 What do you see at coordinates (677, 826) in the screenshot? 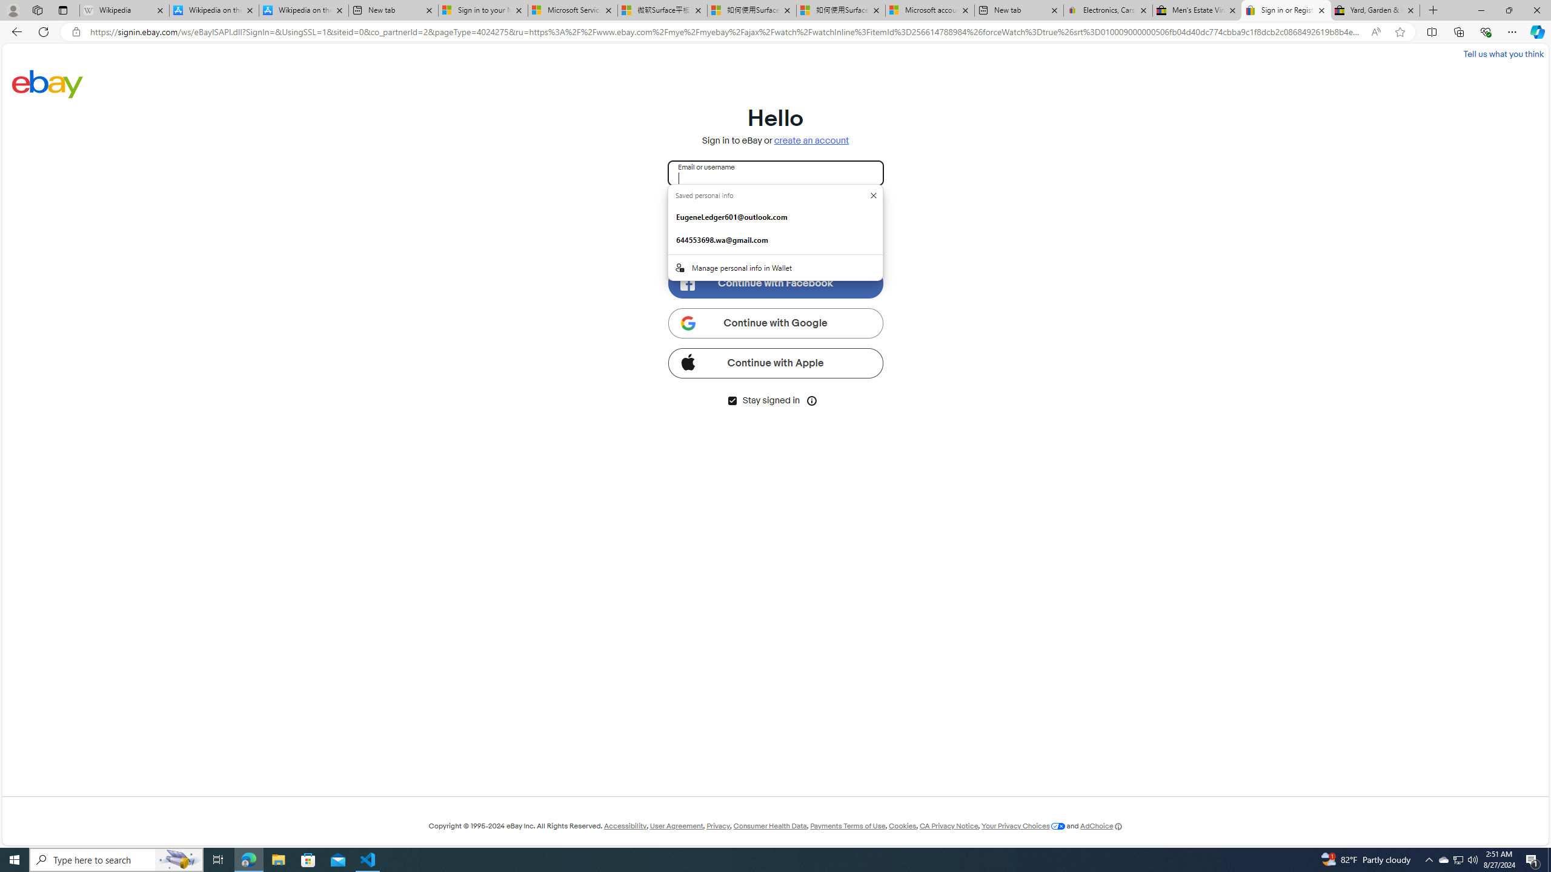
I see `User Agreement` at bounding box center [677, 826].